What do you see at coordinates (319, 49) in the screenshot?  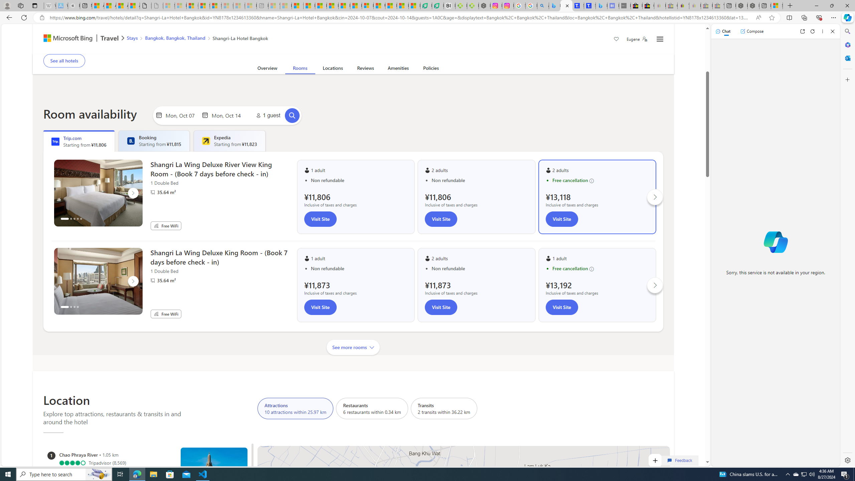 I see `Conference rooms` at bounding box center [319, 49].